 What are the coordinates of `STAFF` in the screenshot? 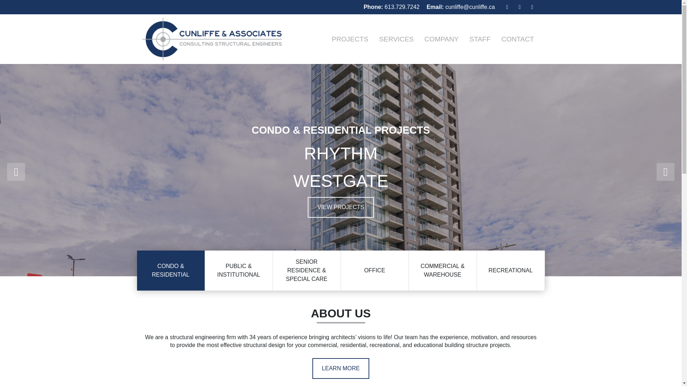 It's located at (480, 39).